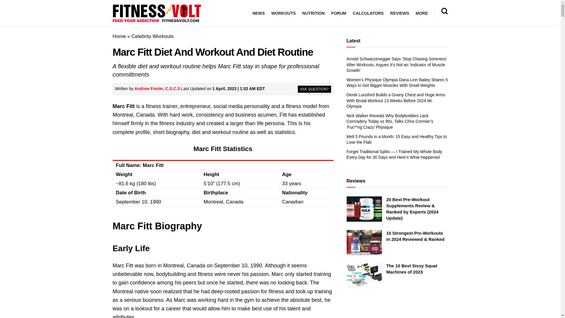 This screenshot has width=565, height=318. I want to click on REVIEWS, so click(400, 13).